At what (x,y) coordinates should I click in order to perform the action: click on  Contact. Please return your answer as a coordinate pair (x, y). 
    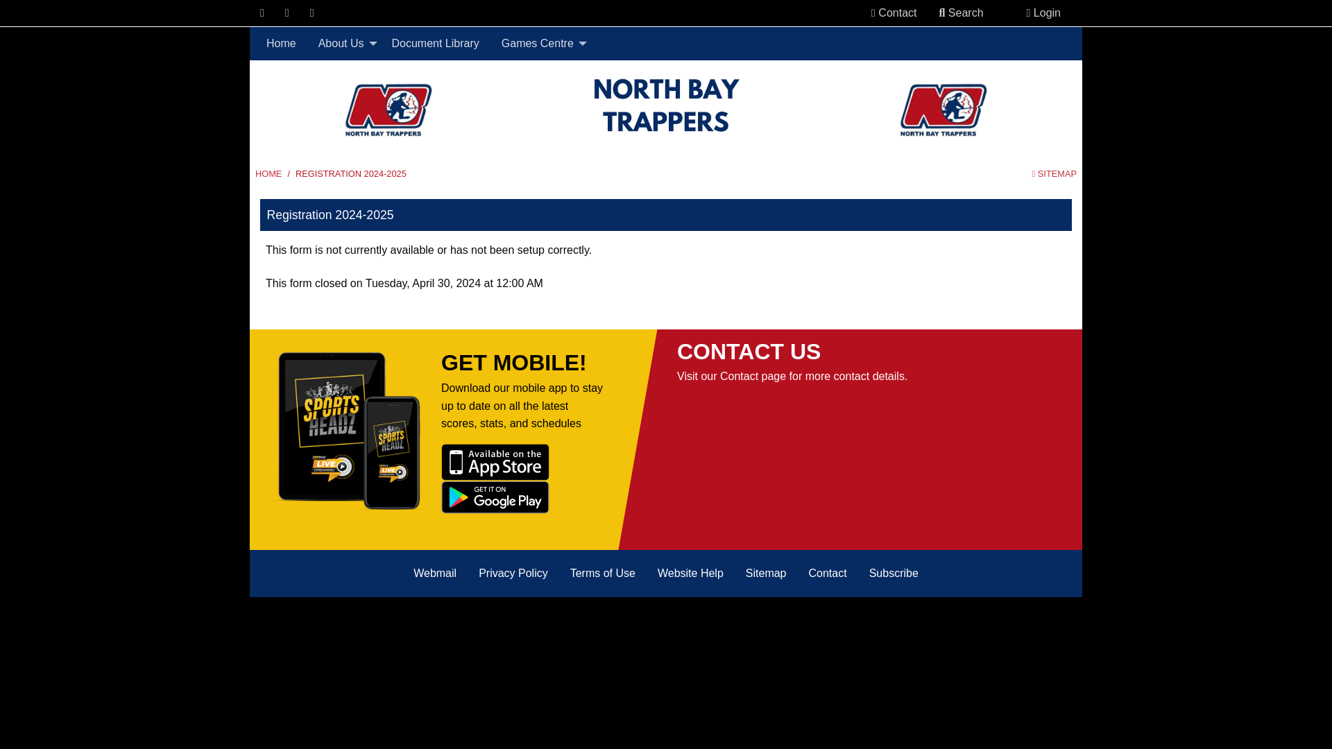
    Looking at the image, I should click on (894, 12).